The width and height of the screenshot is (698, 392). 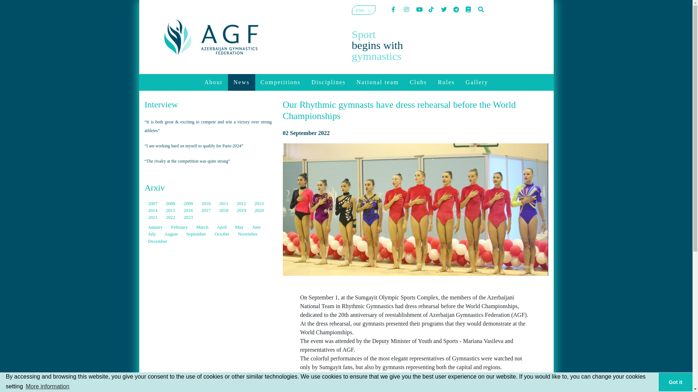 I want to click on June, so click(x=256, y=227).